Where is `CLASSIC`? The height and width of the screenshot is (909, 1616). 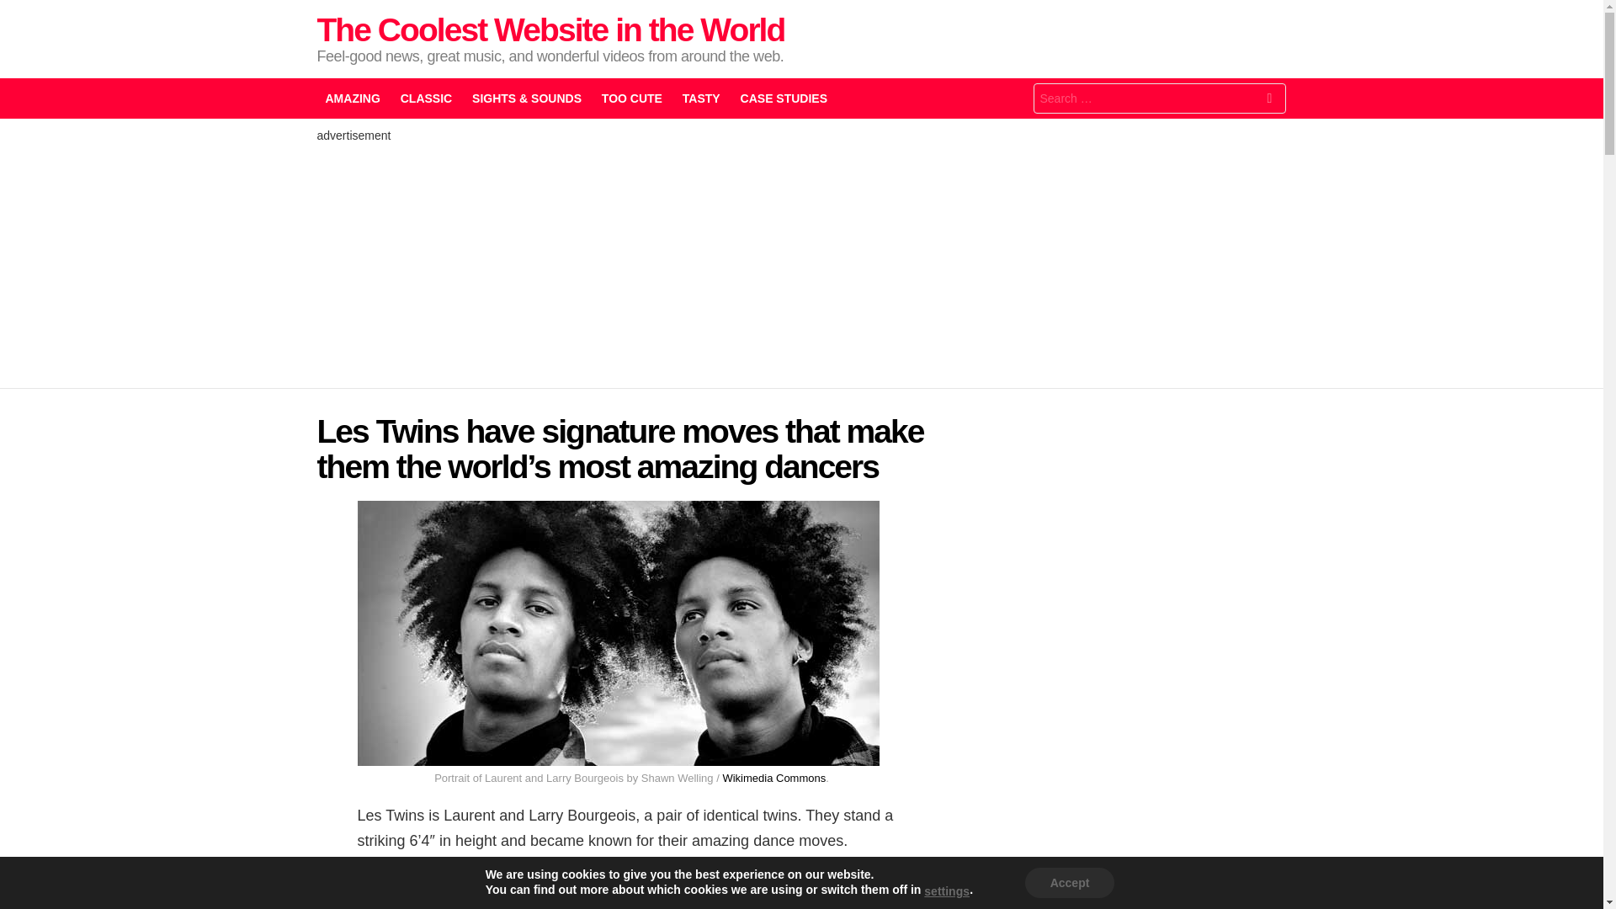
CLASSIC is located at coordinates (426, 98).